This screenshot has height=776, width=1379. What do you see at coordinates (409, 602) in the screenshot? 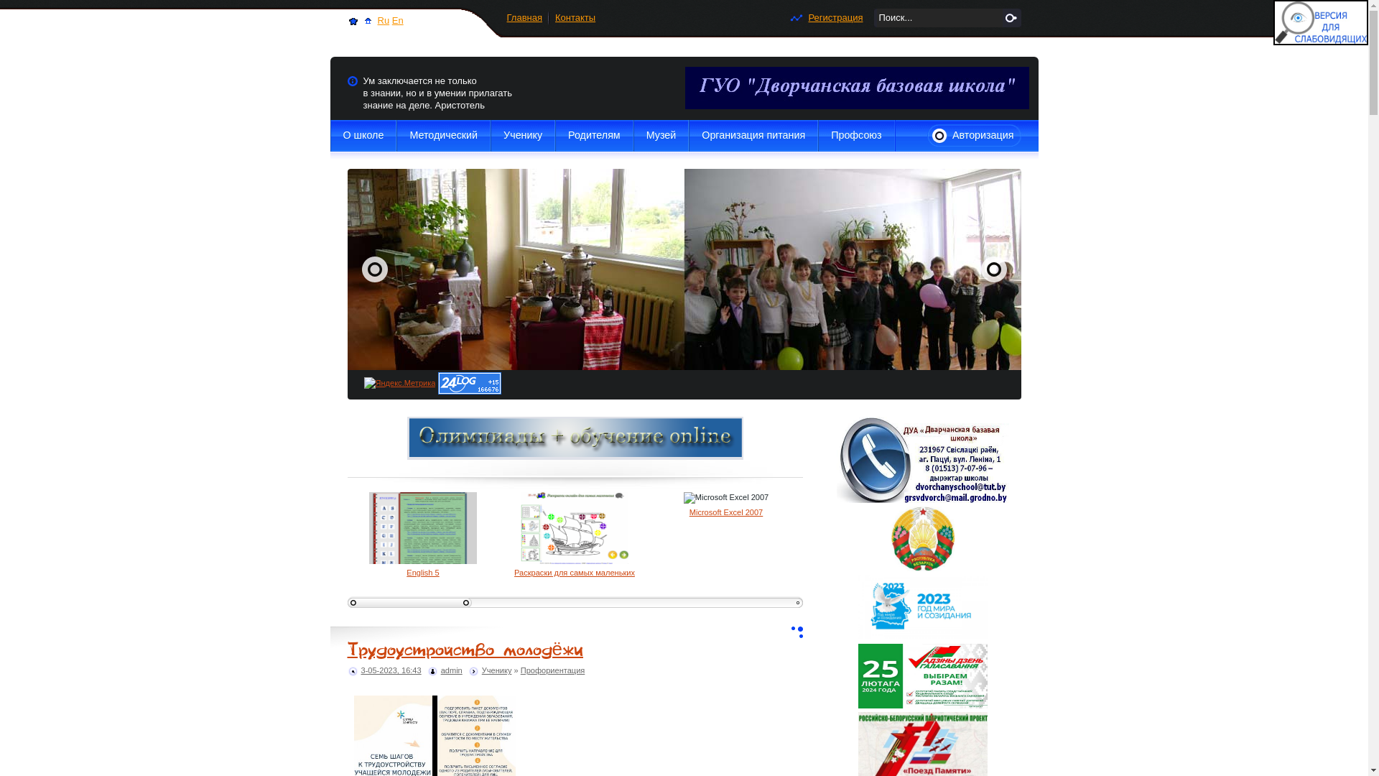
I see `<...>` at bounding box center [409, 602].